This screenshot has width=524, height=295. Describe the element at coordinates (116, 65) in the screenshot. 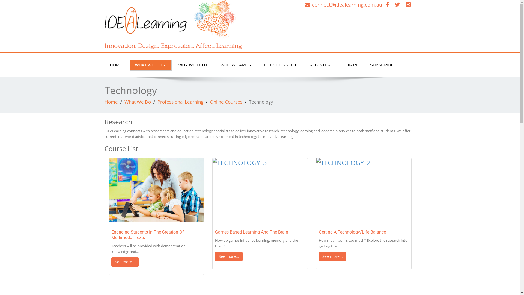

I see `HOME` at that location.